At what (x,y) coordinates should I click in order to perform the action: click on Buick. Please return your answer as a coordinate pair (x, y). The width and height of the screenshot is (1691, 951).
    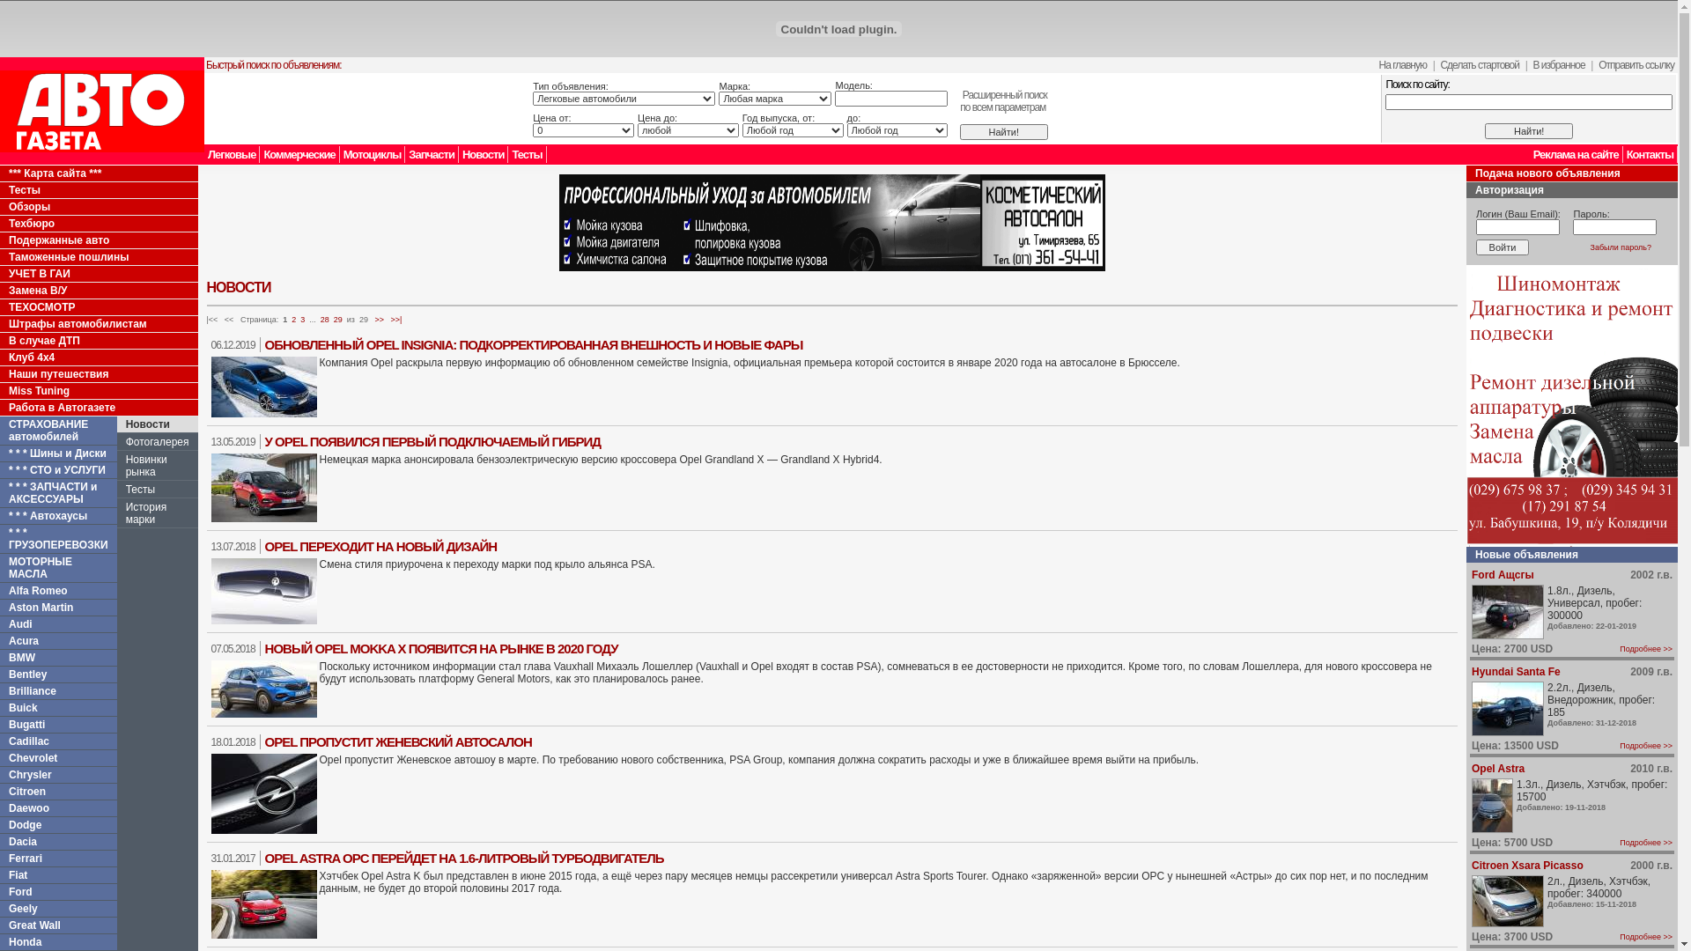
    Looking at the image, I should click on (23, 708).